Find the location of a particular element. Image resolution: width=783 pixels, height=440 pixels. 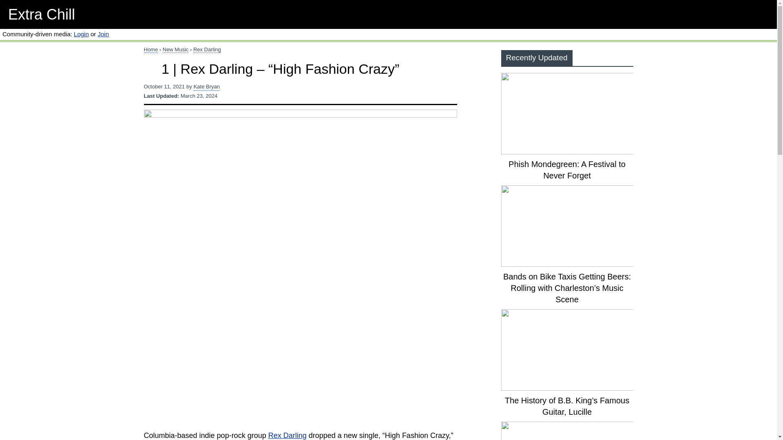

New Music is located at coordinates (175, 50).